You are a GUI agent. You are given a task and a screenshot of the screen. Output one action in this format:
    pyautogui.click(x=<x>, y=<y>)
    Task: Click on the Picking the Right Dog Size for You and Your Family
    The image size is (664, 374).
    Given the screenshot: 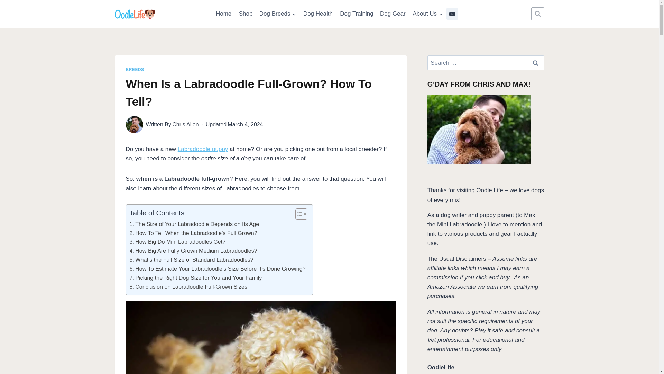 What is the action you would take?
    pyautogui.click(x=195, y=278)
    